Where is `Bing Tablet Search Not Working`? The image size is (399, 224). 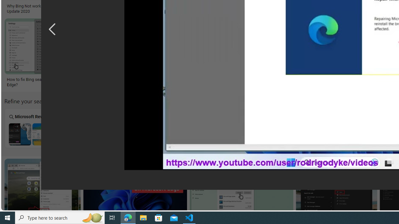
Bing Tablet Search Not Working is located at coordinates (200, 134).